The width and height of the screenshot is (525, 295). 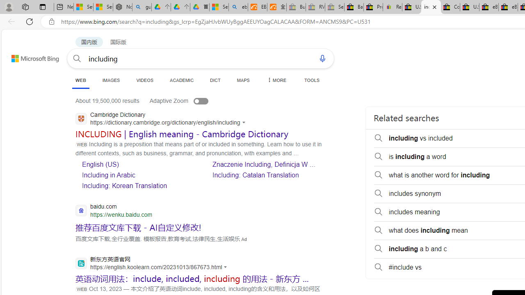 I want to click on INCLUDING | English meaning - Cambridge Dictionary, so click(x=182, y=134).